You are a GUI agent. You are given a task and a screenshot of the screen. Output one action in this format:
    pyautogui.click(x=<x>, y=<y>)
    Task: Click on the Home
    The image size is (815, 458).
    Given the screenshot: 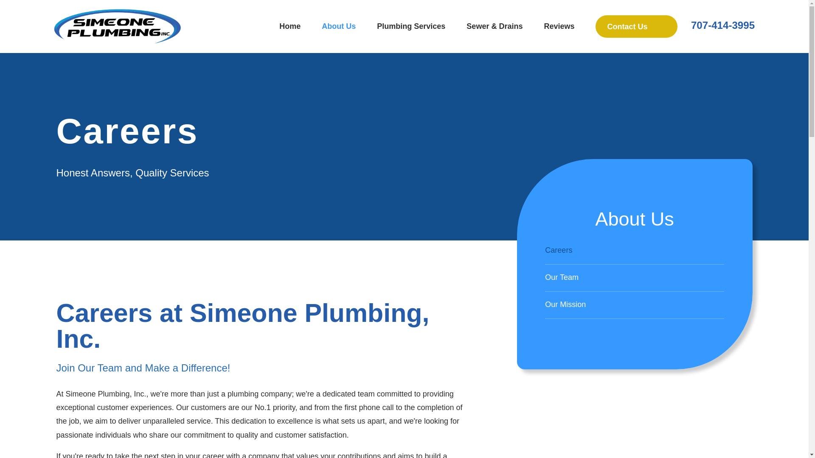 What is the action you would take?
    pyautogui.click(x=117, y=26)
    